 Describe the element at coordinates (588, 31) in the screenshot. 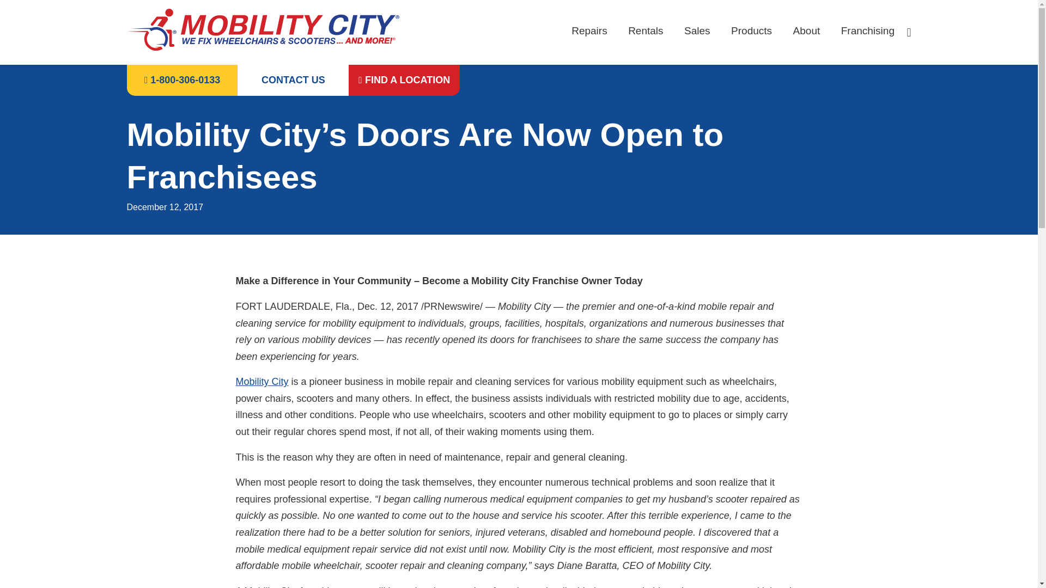

I see `Repairs` at that location.